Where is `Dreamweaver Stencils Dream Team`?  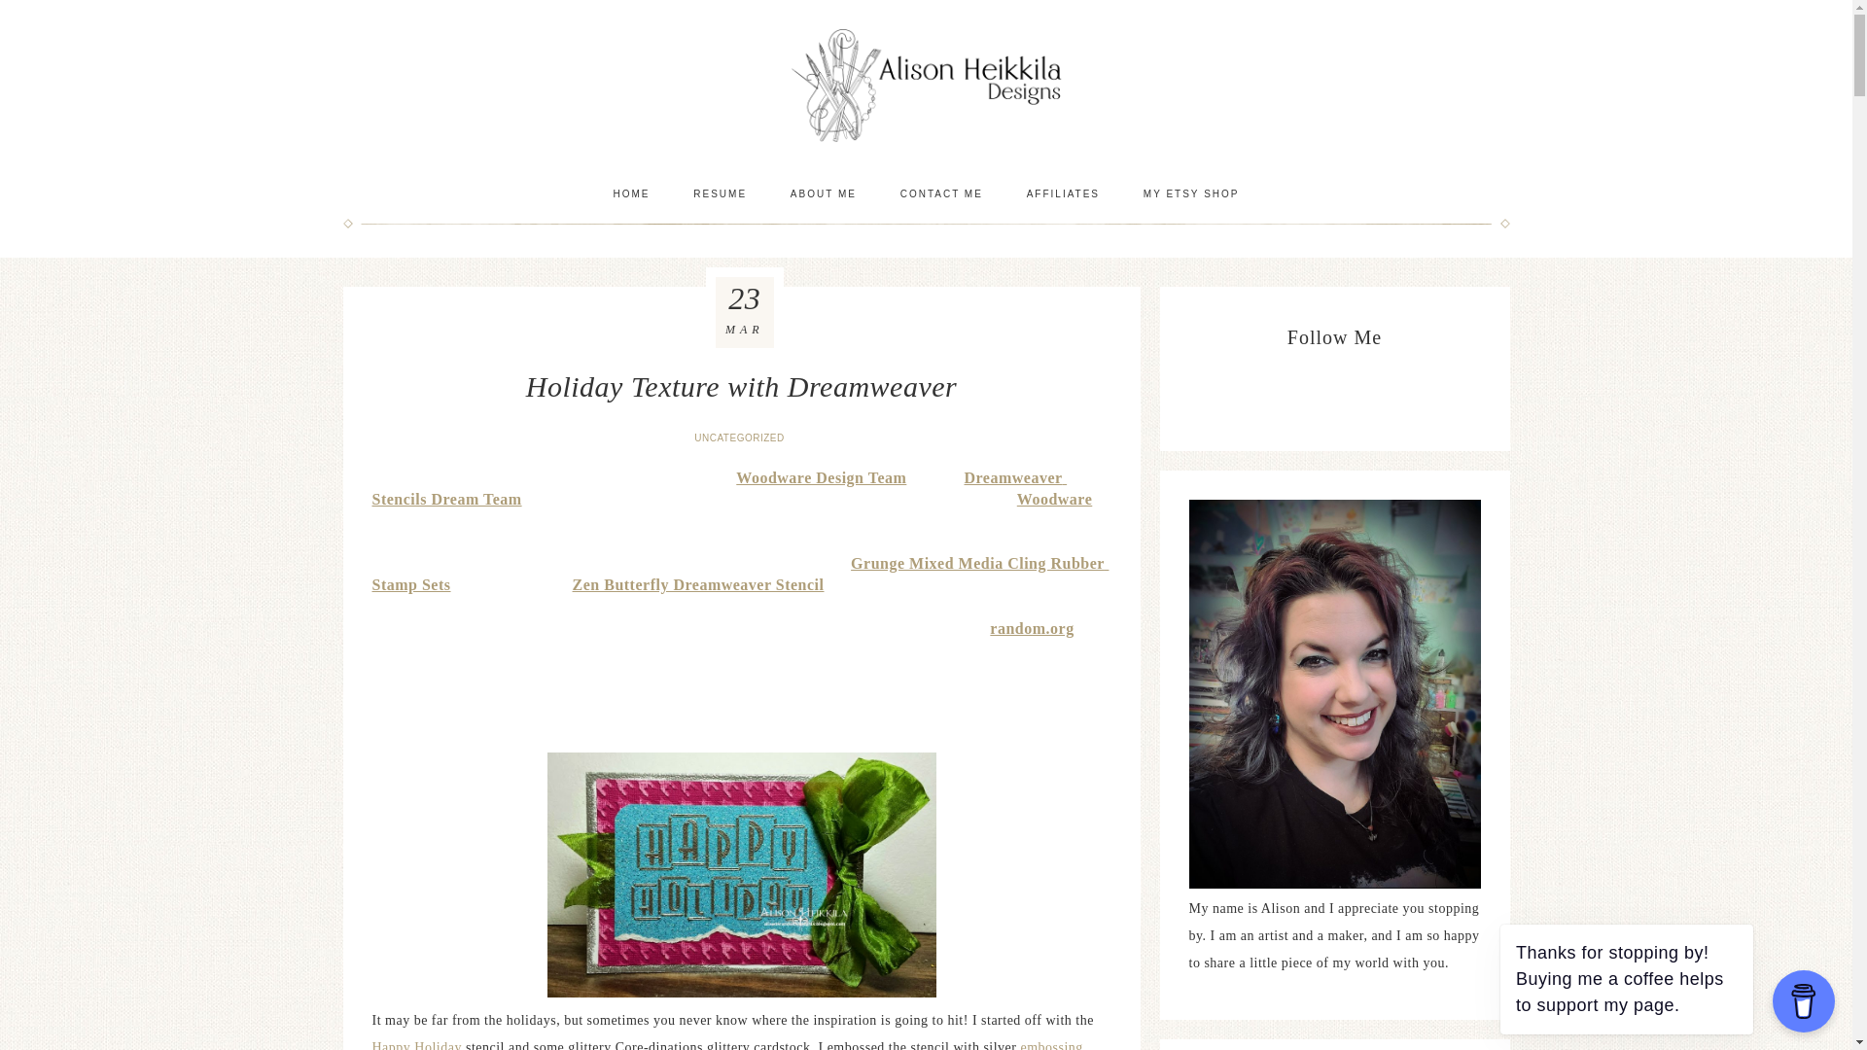
Dreamweaver Stencils Dream Team is located at coordinates (719, 488).